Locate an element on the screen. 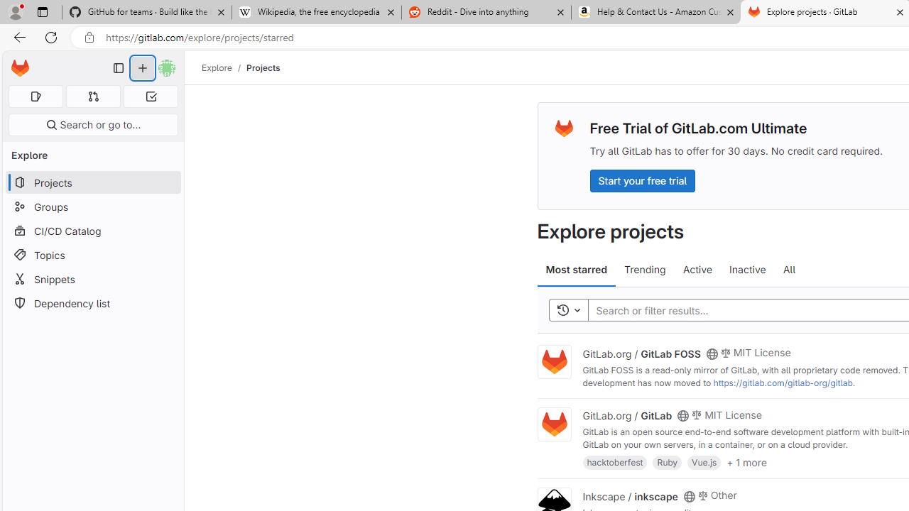 The image size is (909, 511). Class: s16 is located at coordinates (689, 496).